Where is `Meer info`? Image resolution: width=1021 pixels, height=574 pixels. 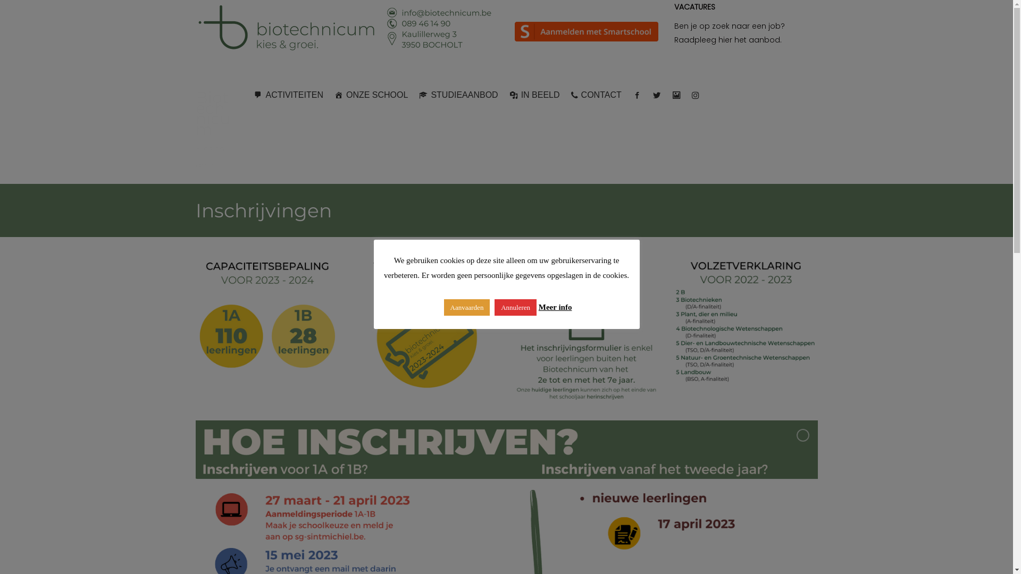 Meer info is located at coordinates (555, 307).